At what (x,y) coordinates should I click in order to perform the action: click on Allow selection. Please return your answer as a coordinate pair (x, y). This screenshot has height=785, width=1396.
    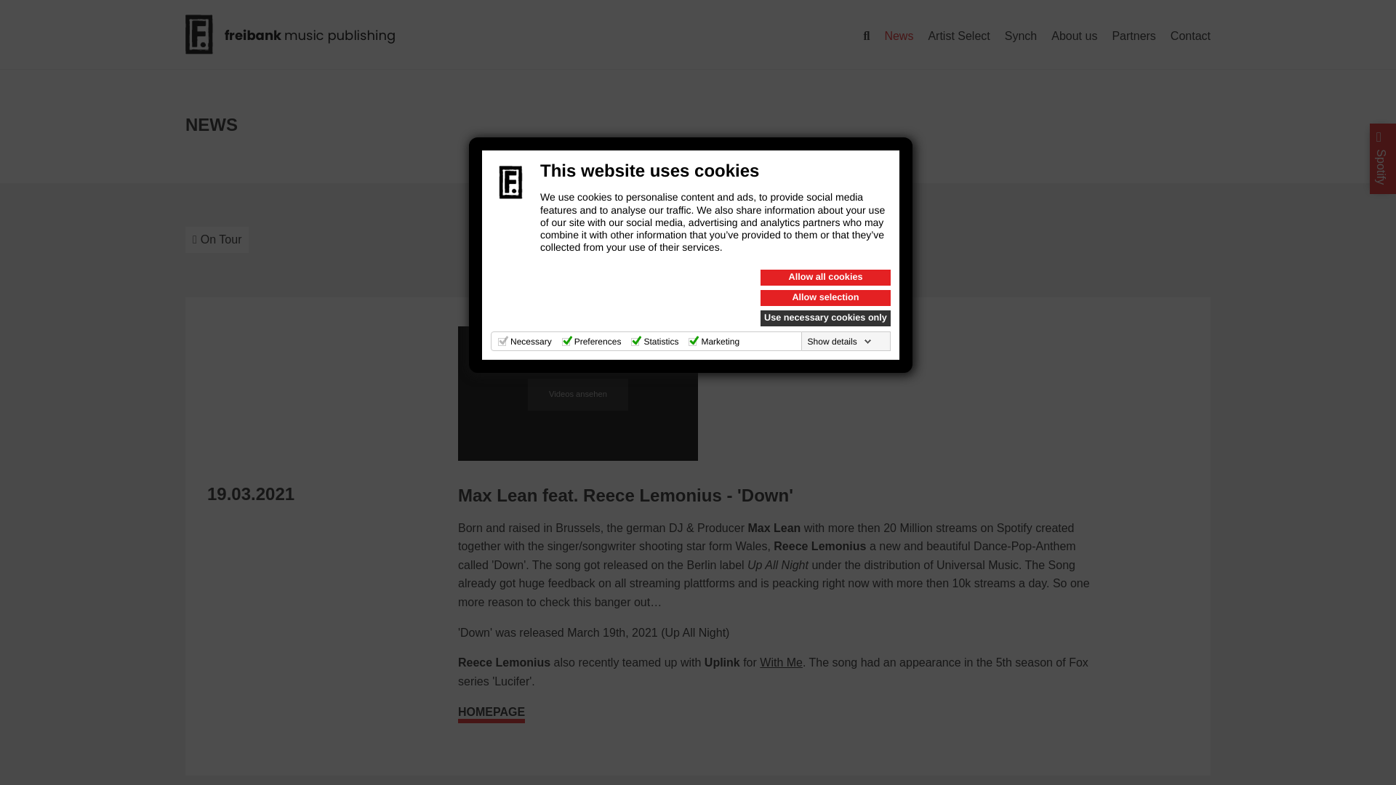
    Looking at the image, I should click on (825, 298).